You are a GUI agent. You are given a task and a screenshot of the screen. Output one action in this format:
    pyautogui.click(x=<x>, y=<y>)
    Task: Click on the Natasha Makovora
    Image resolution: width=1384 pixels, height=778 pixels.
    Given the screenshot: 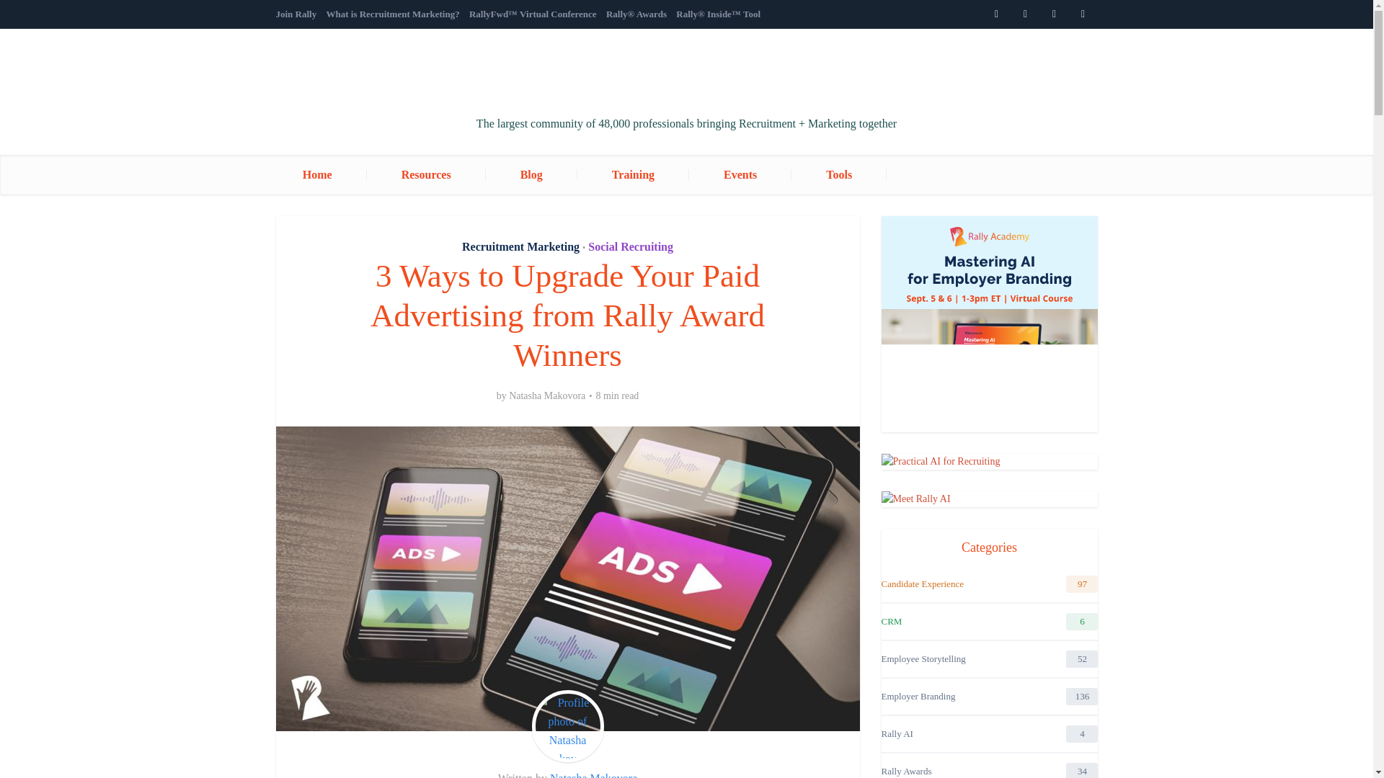 What is the action you would take?
    pyautogui.click(x=593, y=775)
    